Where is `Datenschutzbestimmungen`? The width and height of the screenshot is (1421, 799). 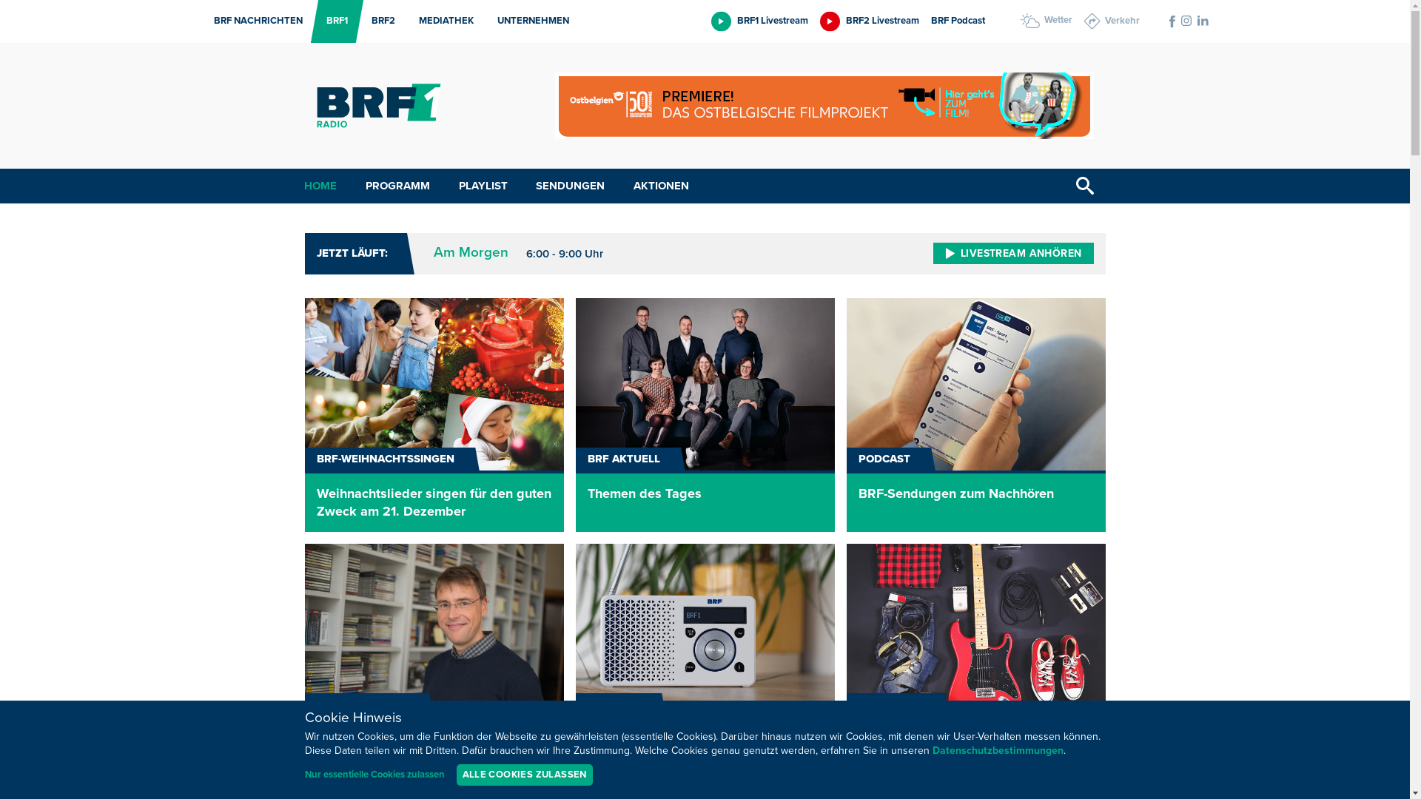 Datenschutzbestimmungen is located at coordinates (998, 751).